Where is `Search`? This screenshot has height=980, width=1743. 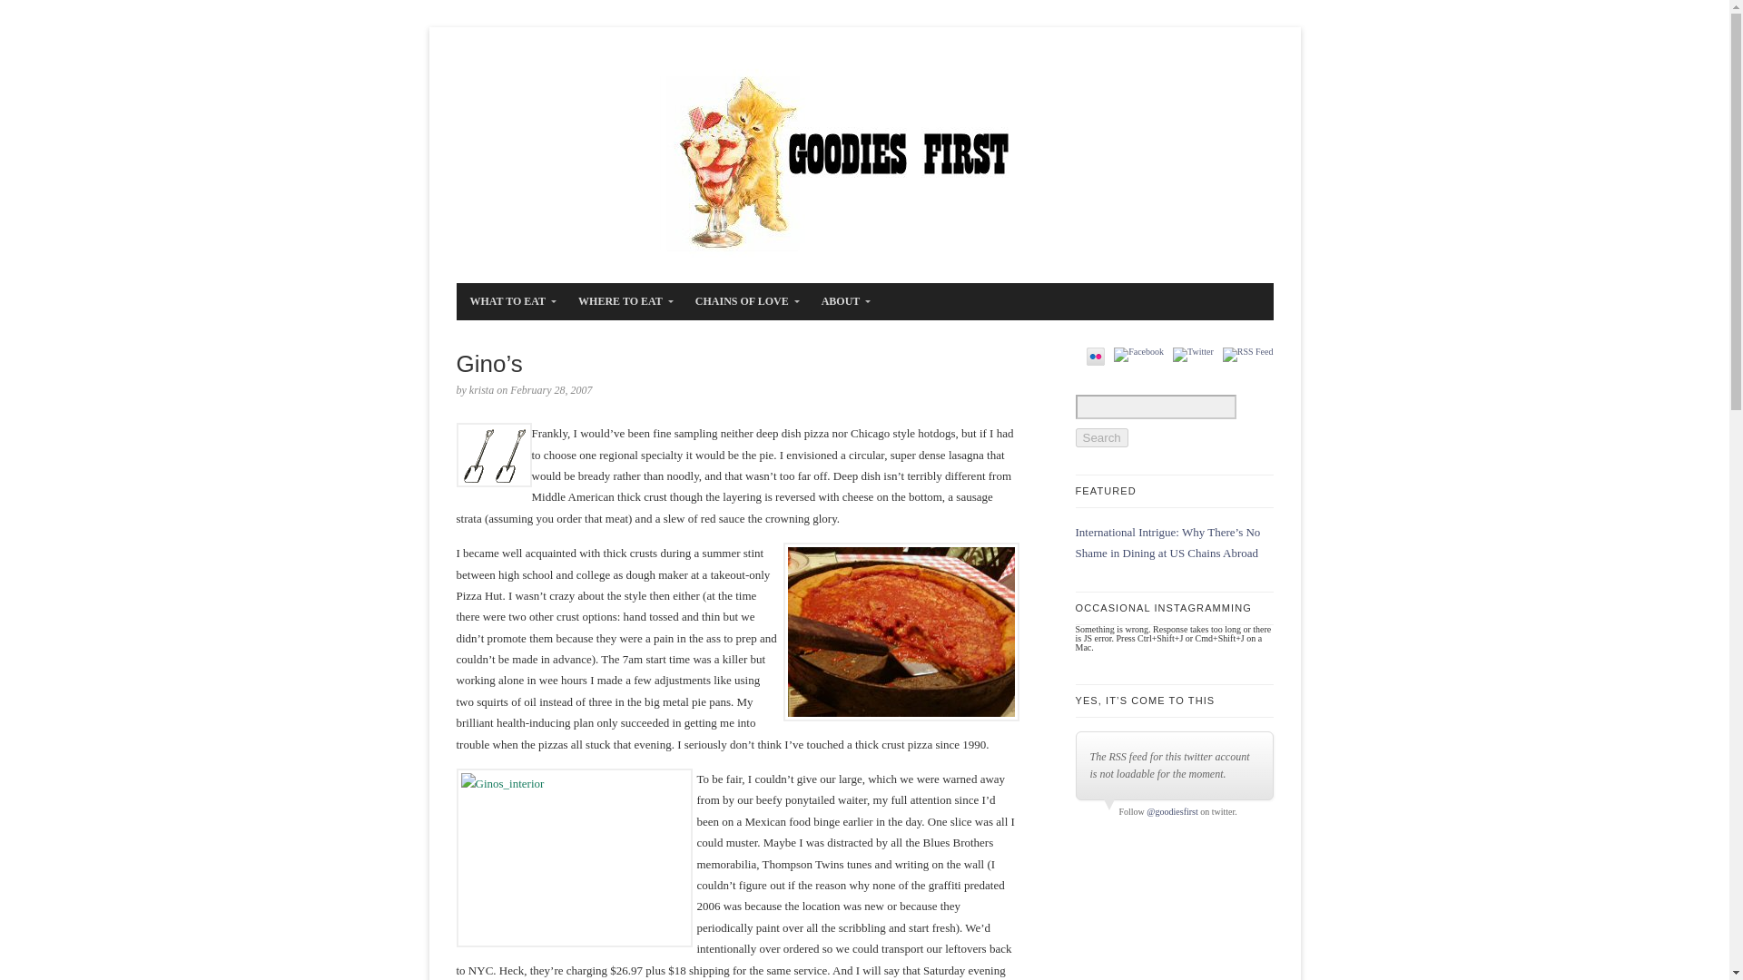
Search is located at coordinates (1101, 437).